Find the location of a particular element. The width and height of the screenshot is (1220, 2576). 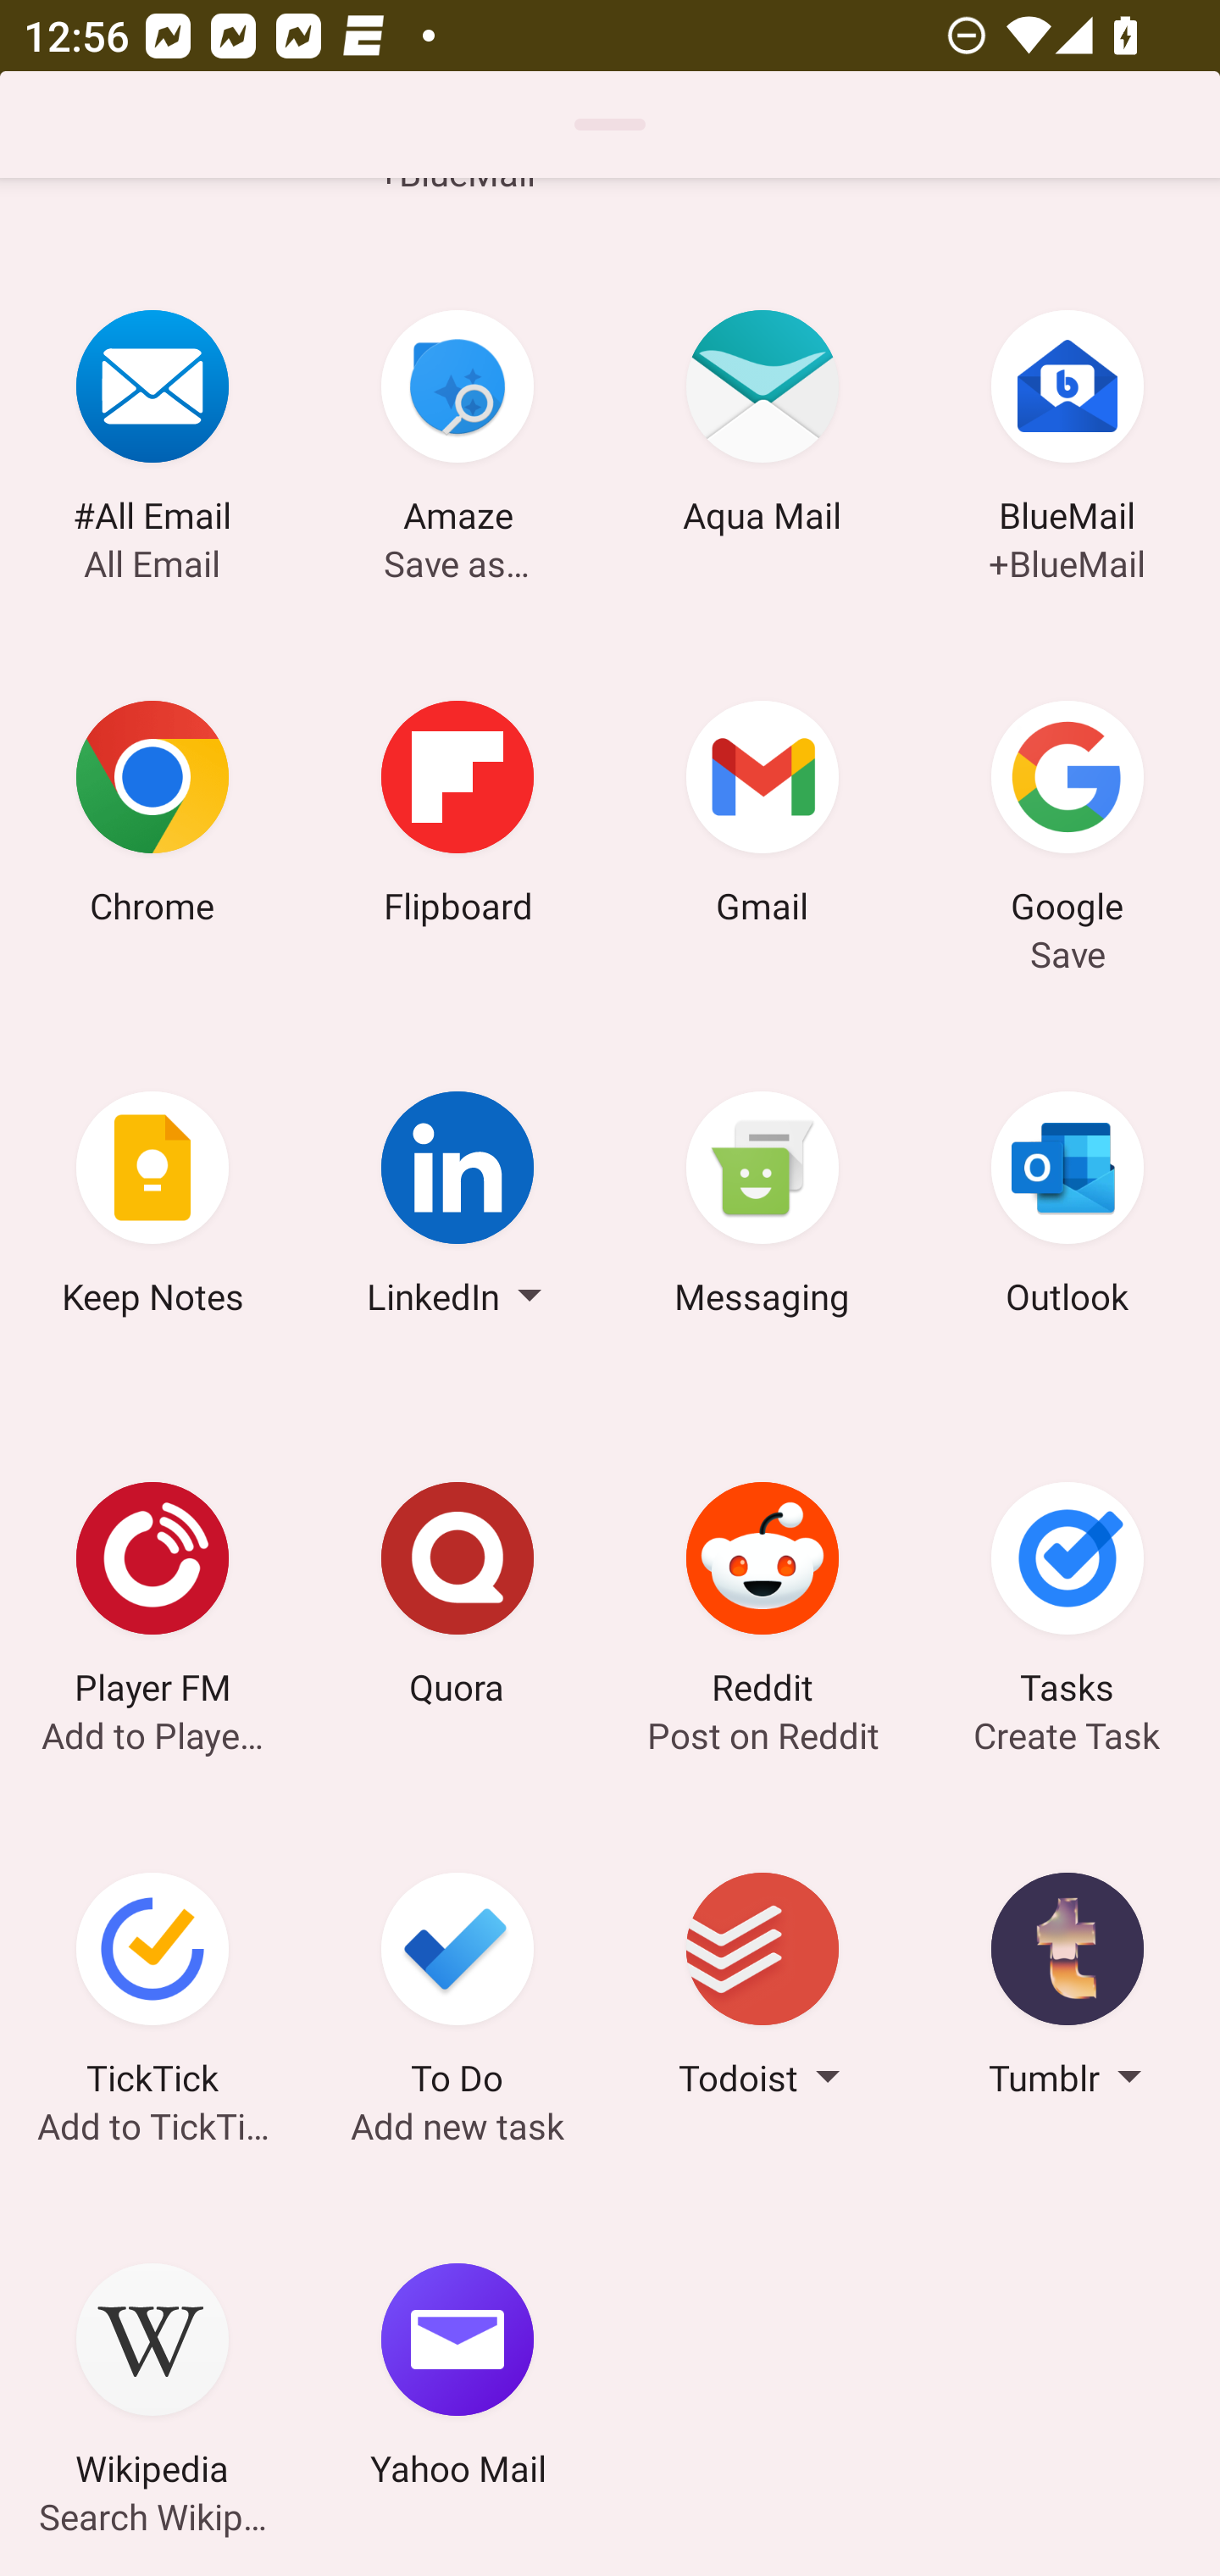

Tasks Create Task is located at coordinates (1067, 1599).